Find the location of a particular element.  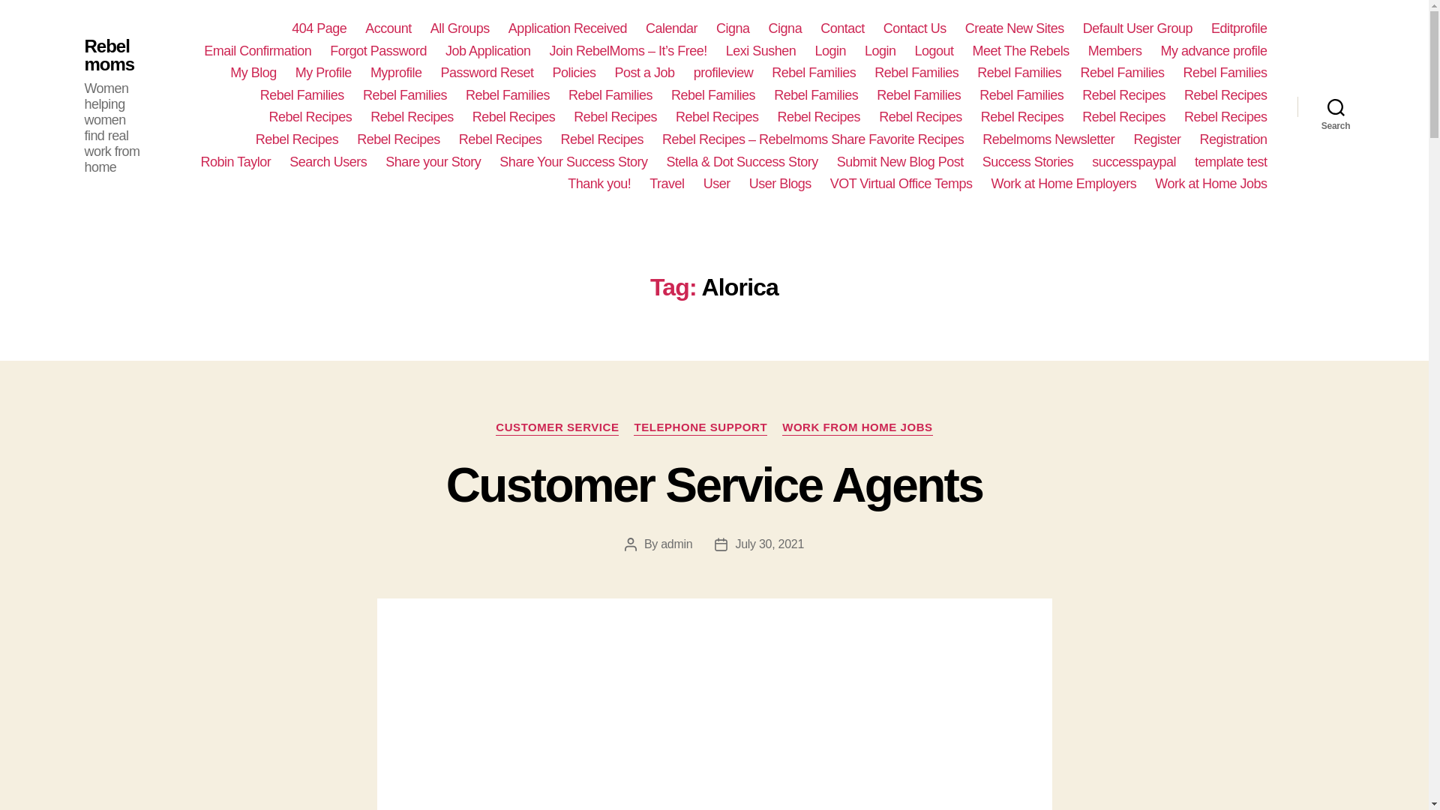

Rebel Families is located at coordinates (1224, 73).